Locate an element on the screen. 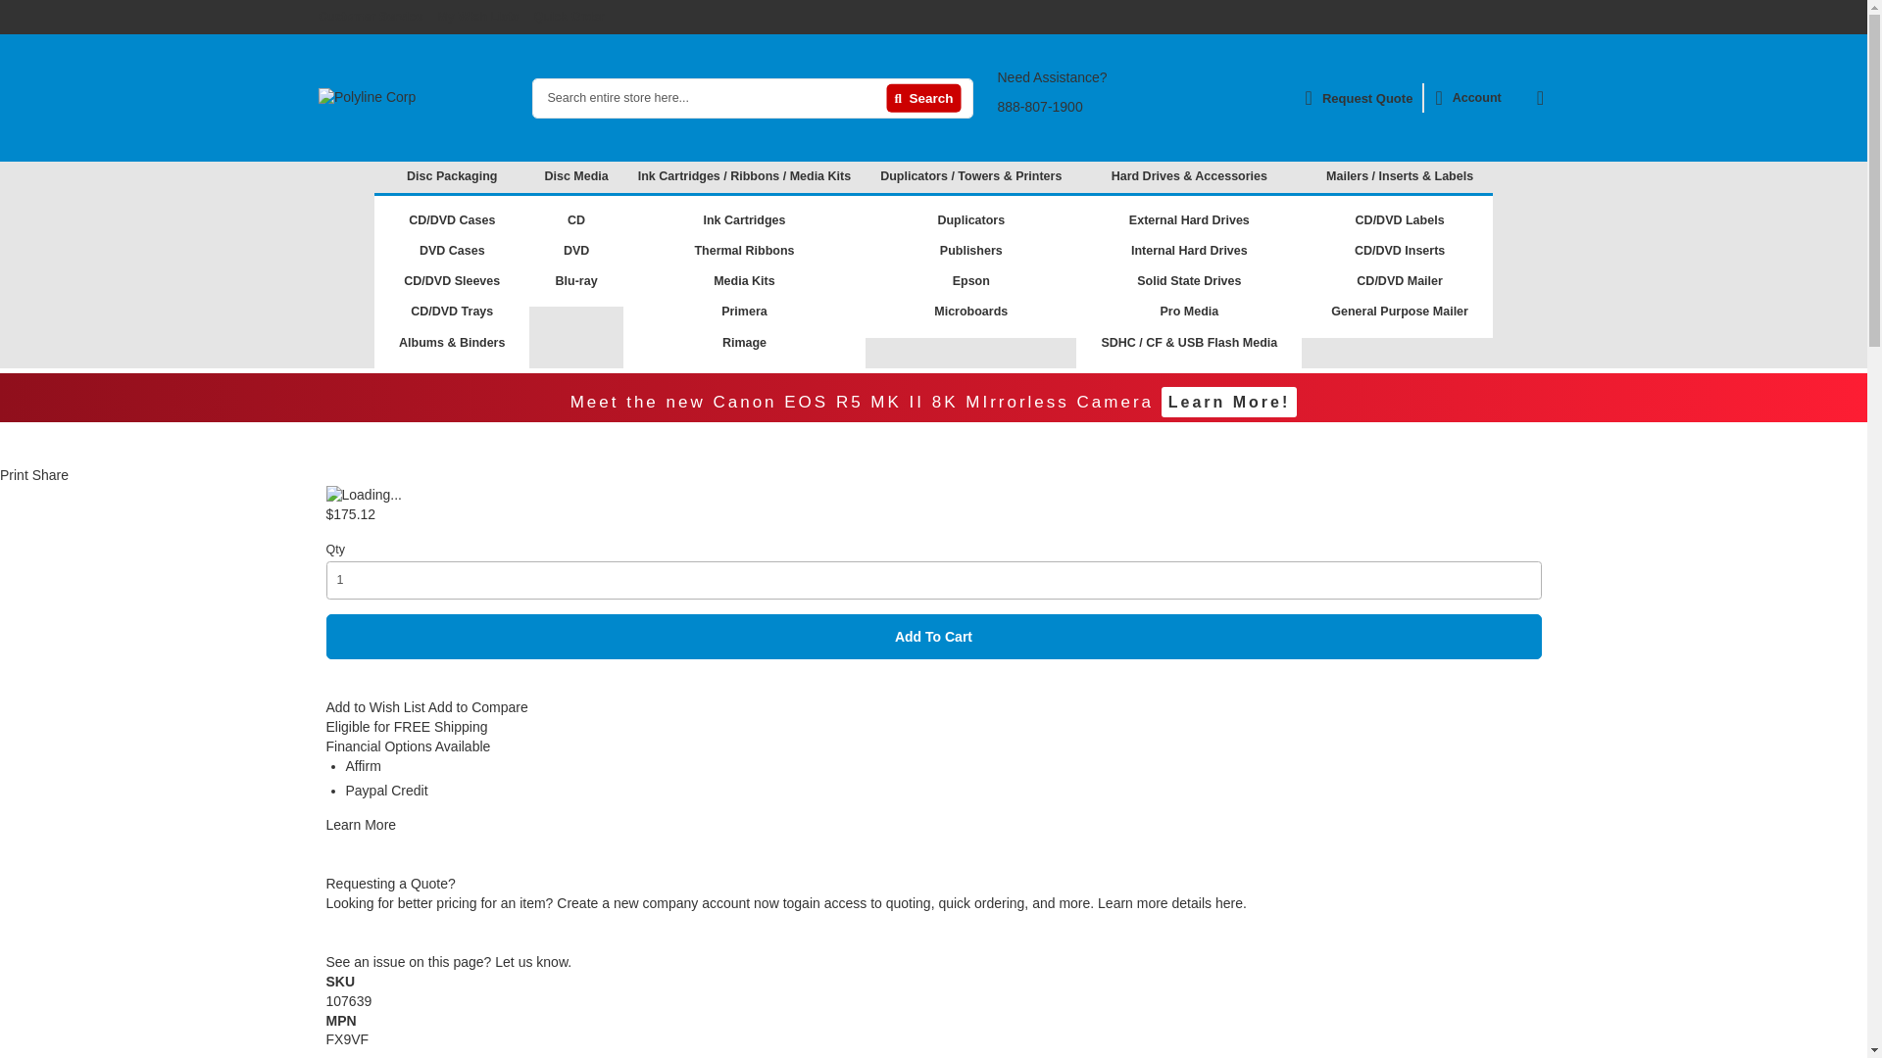 This screenshot has width=1882, height=1058. Disc Media is located at coordinates (575, 176).